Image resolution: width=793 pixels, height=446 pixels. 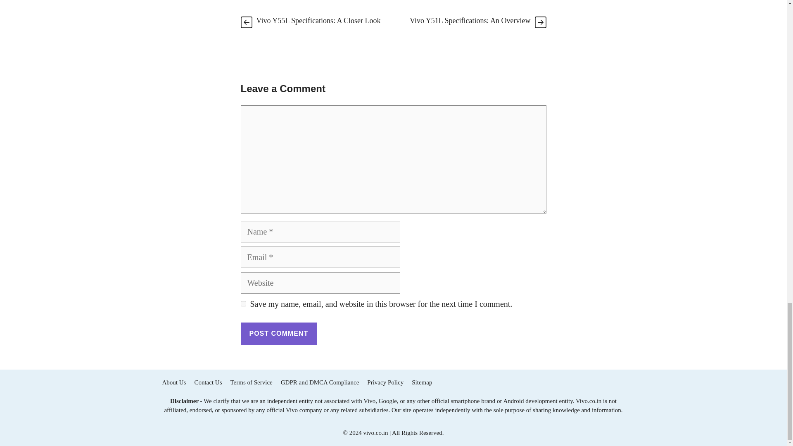 I want to click on GDPR and DMCA Compliance, so click(x=320, y=382).